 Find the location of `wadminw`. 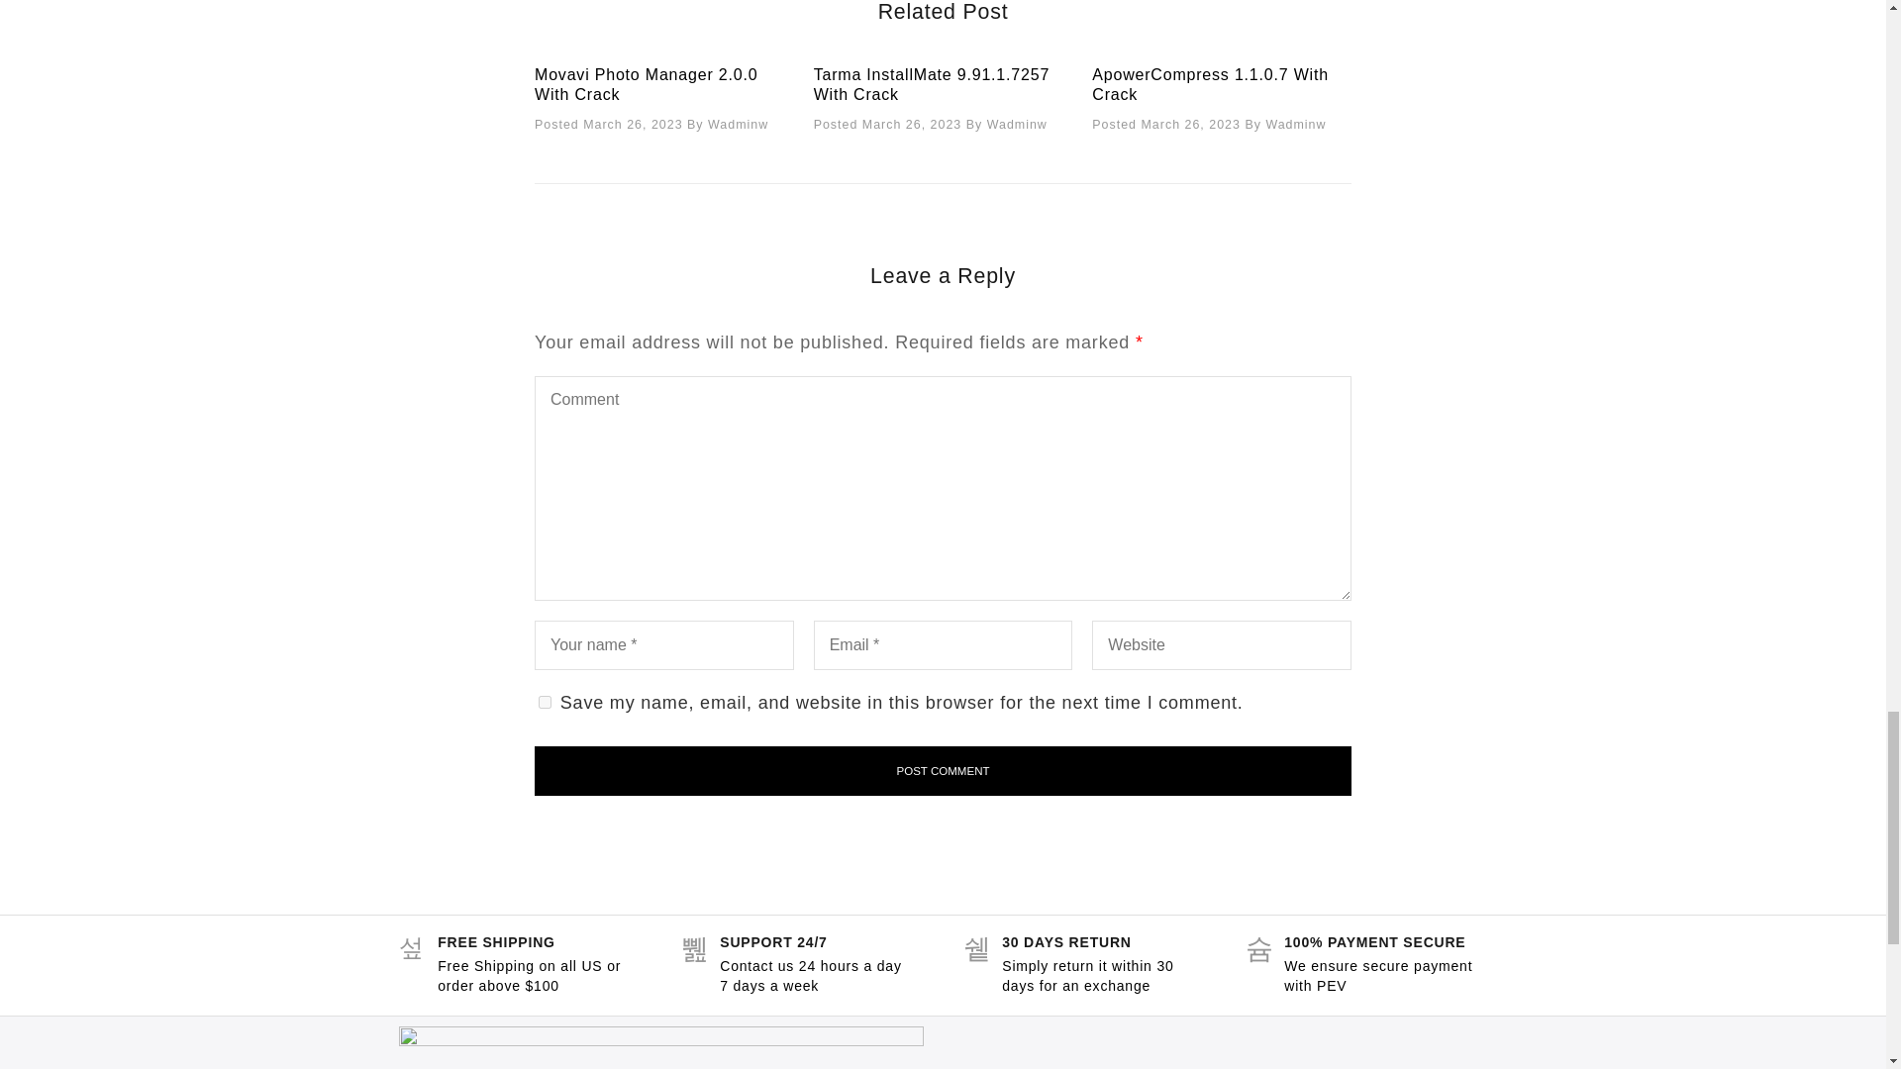

wadminw is located at coordinates (1016, 127).